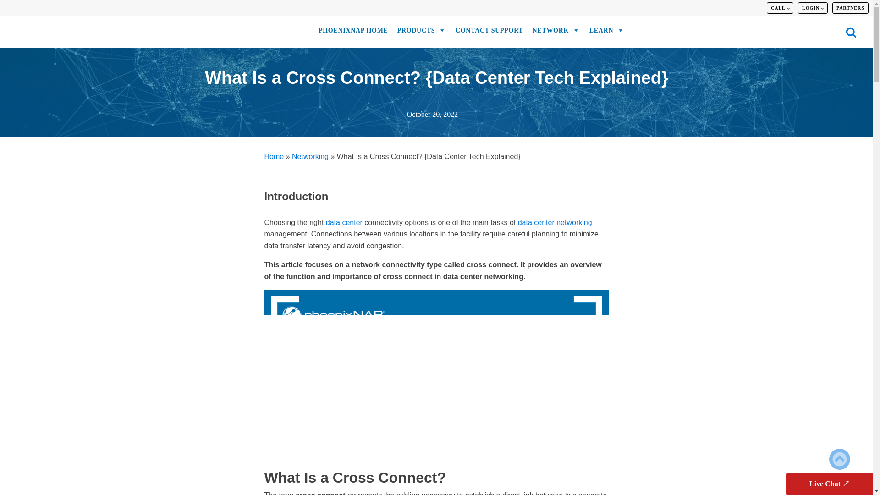 This screenshot has height=495, width=880. Describe the element at coordinates (780, 8) in the screenshot. I see `CALL` at that location.